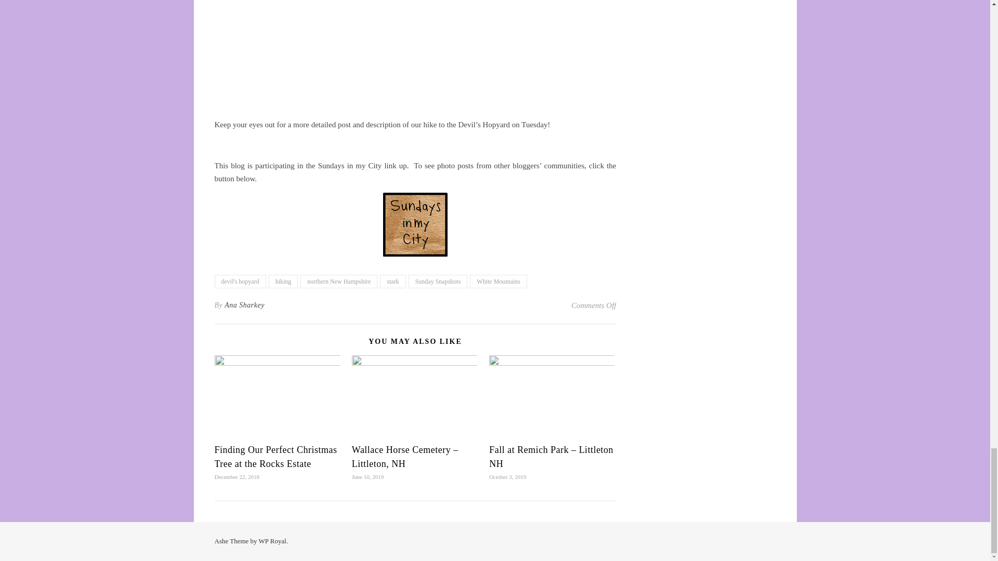 This screenshot has height=561, width=998. I want to click on hiking, so click(283, 282).